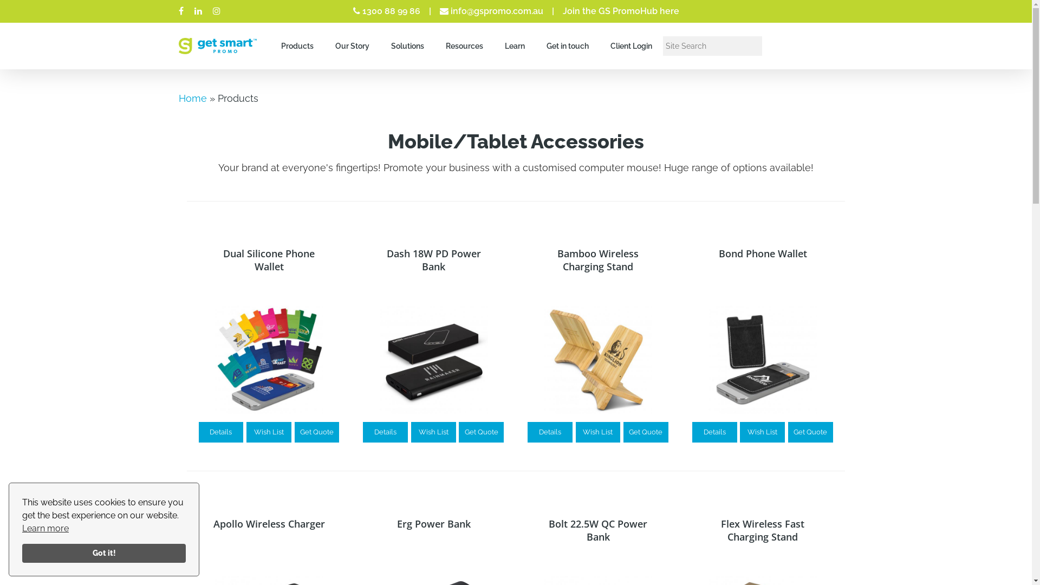  Describe the element at coordinates (193, 99) in the screenshot. I see `Home` at that location.